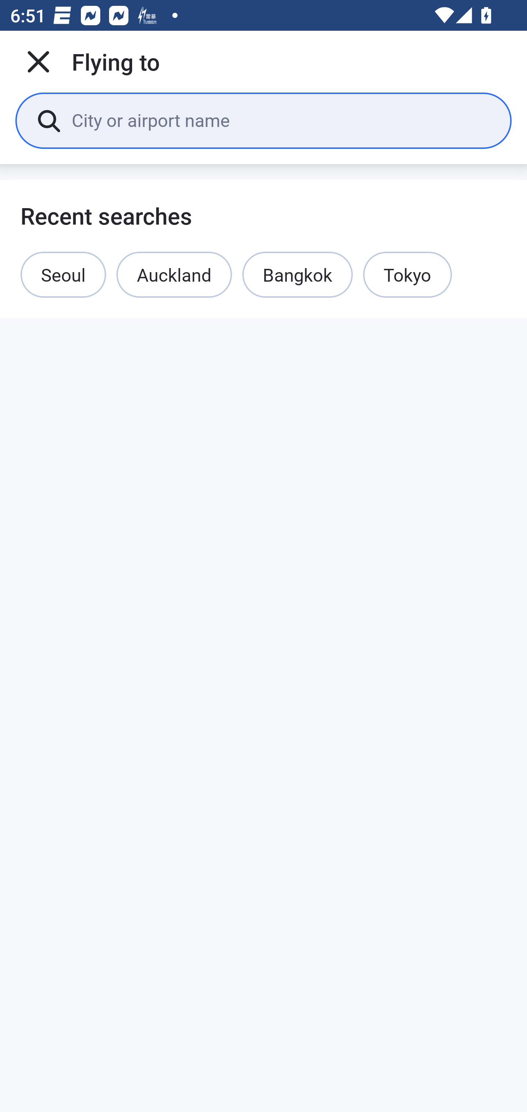  What do you see at coordinates (408, 274) in the screenshot?
I see `Tokyo` at bounding box center [408, 274].